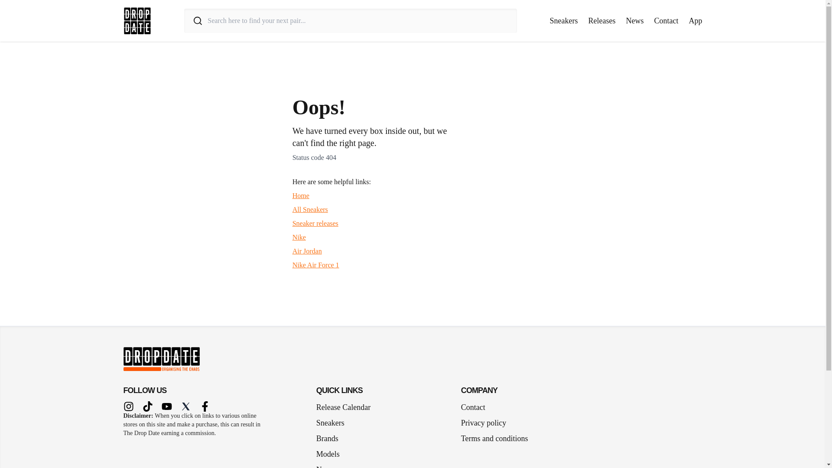 This screenshot has width=832, height=468. I want to click on Terms and conditions, so click(494, 439).